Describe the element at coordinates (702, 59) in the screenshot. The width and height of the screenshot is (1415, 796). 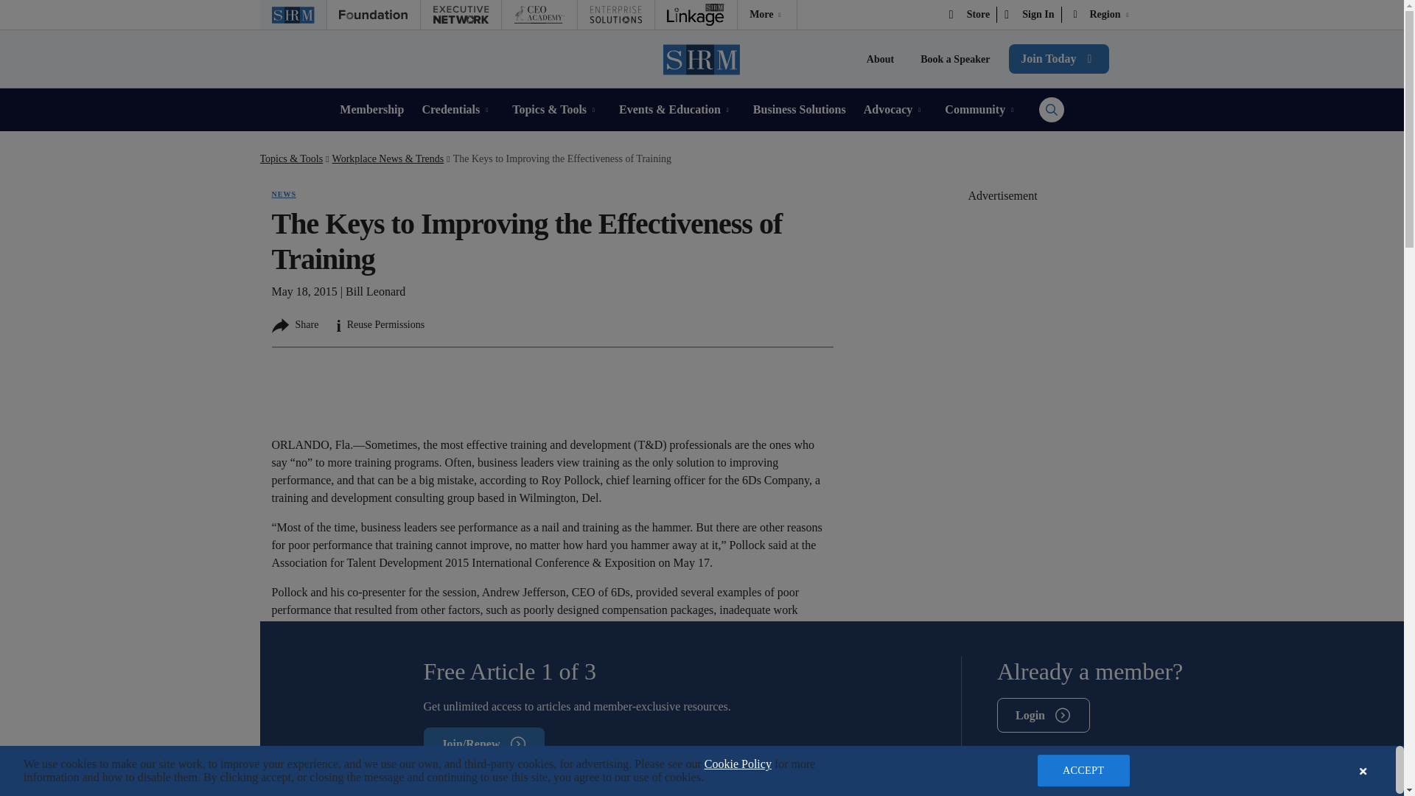
I see `SHRM` at that location.